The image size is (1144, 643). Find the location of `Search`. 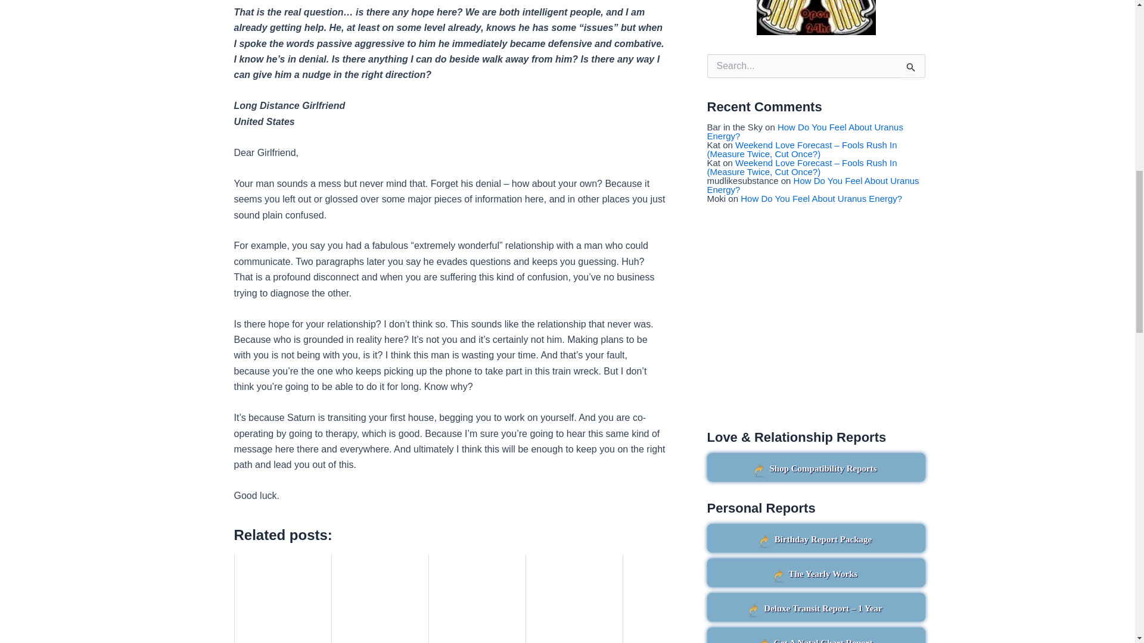

Search is located at coordinates (912, 66).